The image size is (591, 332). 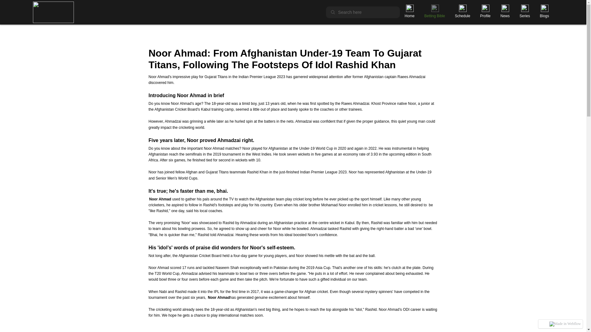 I want to click on Noor Ahmad, so click(x=160, y=199).